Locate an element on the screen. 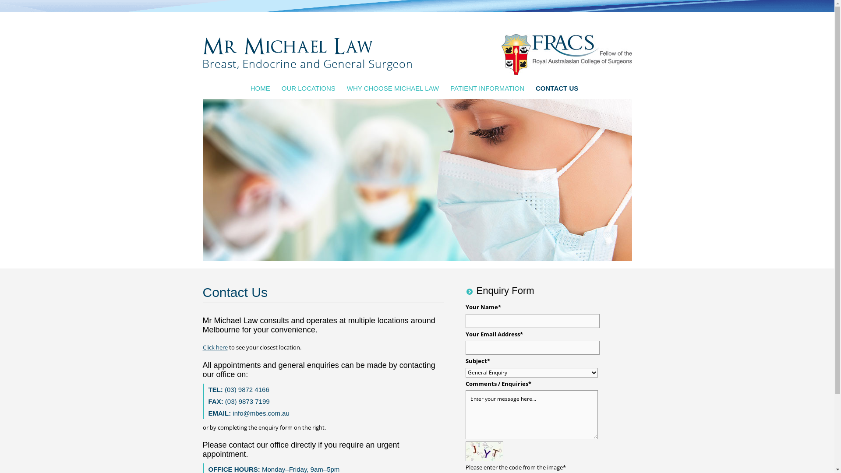  Mr Michael Law | Breast, Endocrine and General Surgeon is located at coordinates (307, 54).